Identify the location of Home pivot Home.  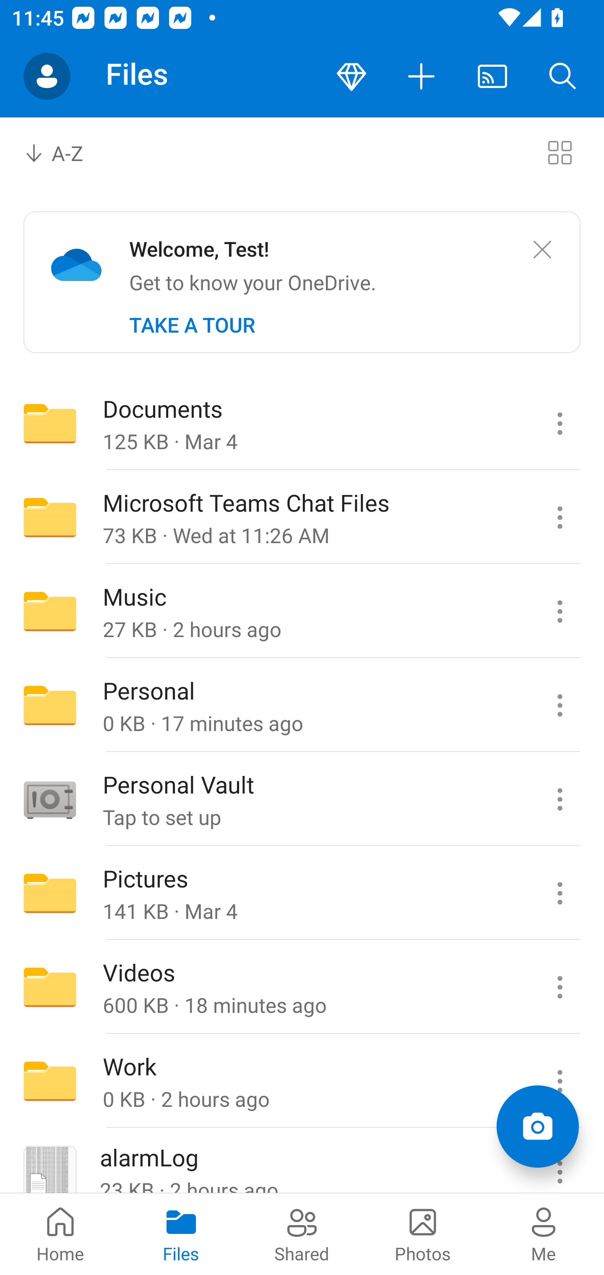
(60, 1234).